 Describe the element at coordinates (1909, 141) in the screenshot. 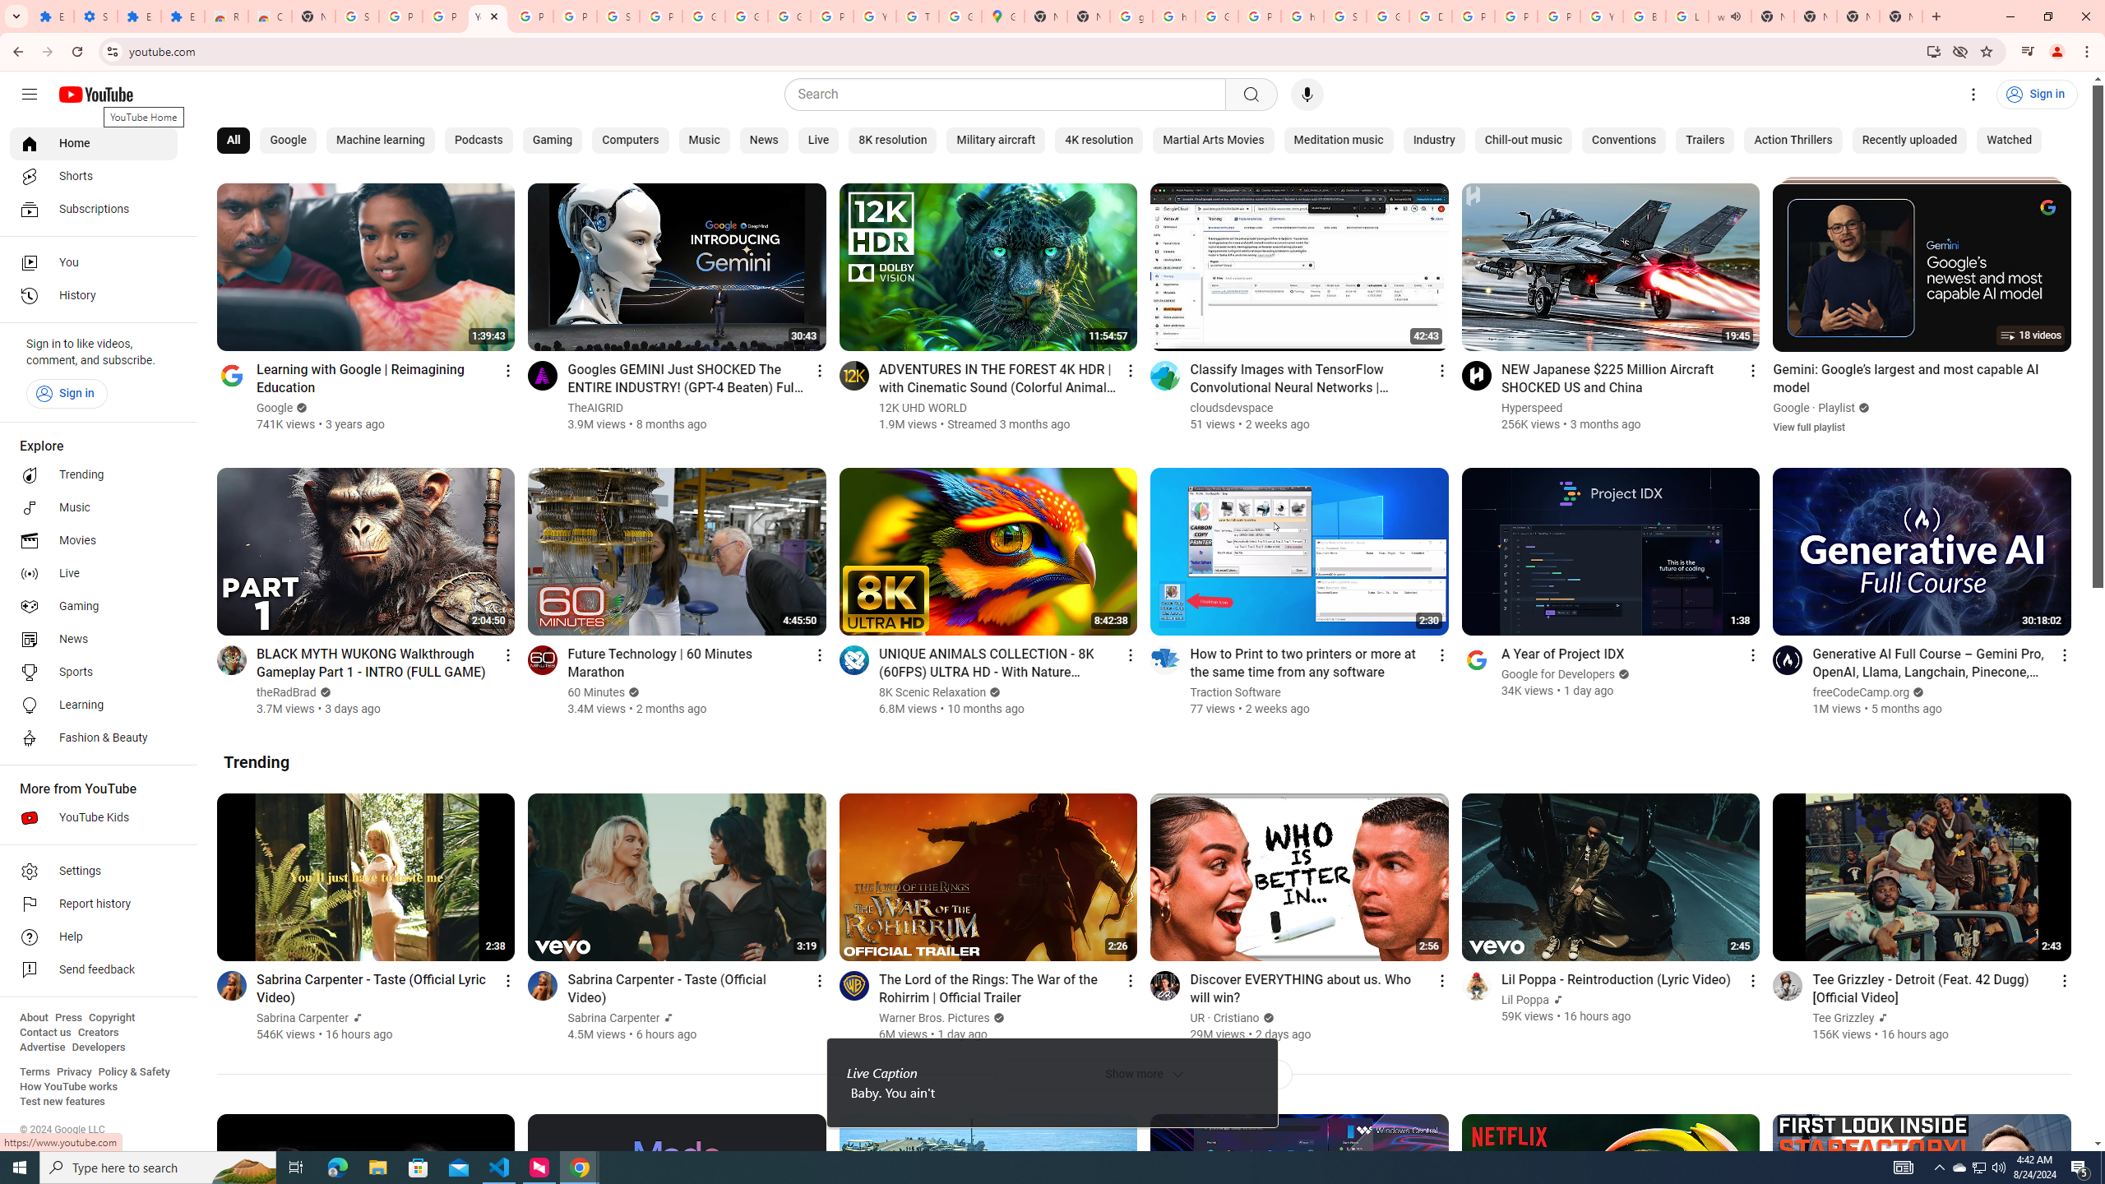

I see `Recently uploaded` at that location.